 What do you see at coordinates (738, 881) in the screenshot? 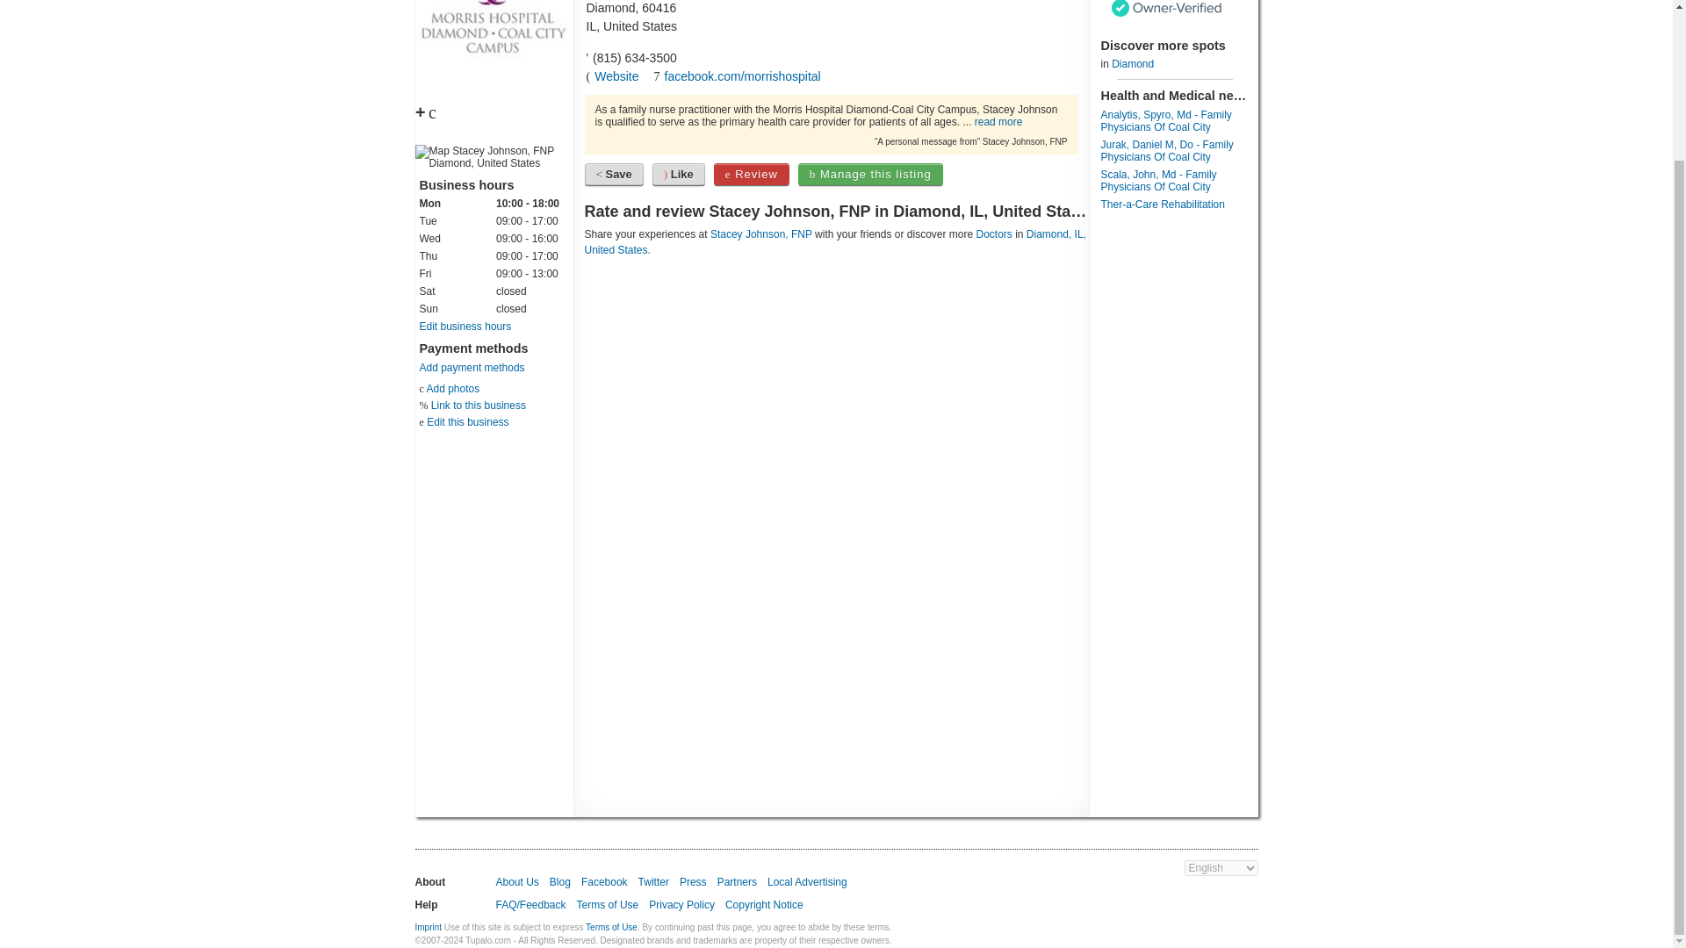
I see `Partners` at bounding box center [738, 881].